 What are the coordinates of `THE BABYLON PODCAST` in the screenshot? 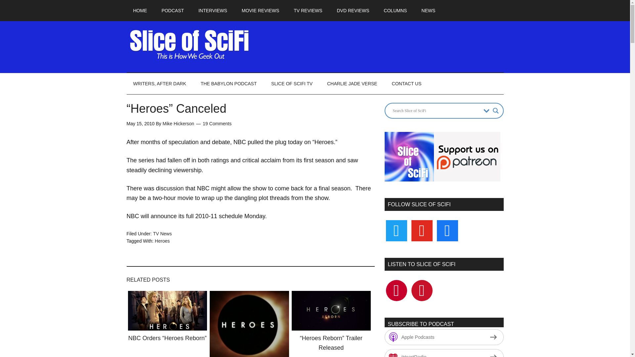 It's located at (229, 84).